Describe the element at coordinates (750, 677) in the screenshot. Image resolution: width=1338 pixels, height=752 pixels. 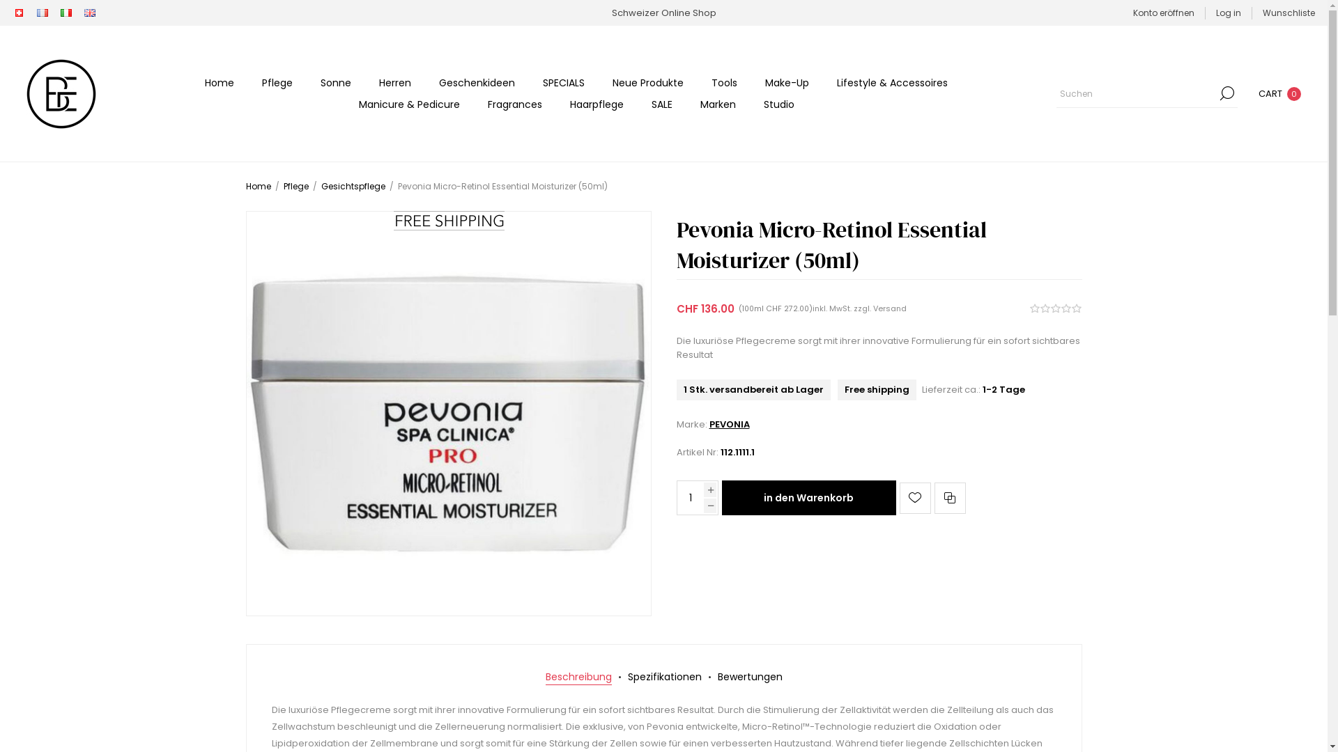
I see `Bewertungen` at that location.